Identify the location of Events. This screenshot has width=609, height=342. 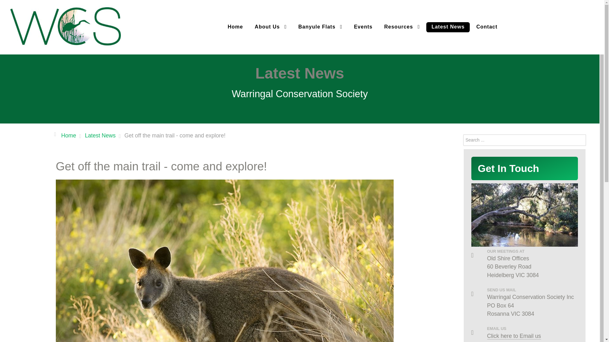
(363, 27).